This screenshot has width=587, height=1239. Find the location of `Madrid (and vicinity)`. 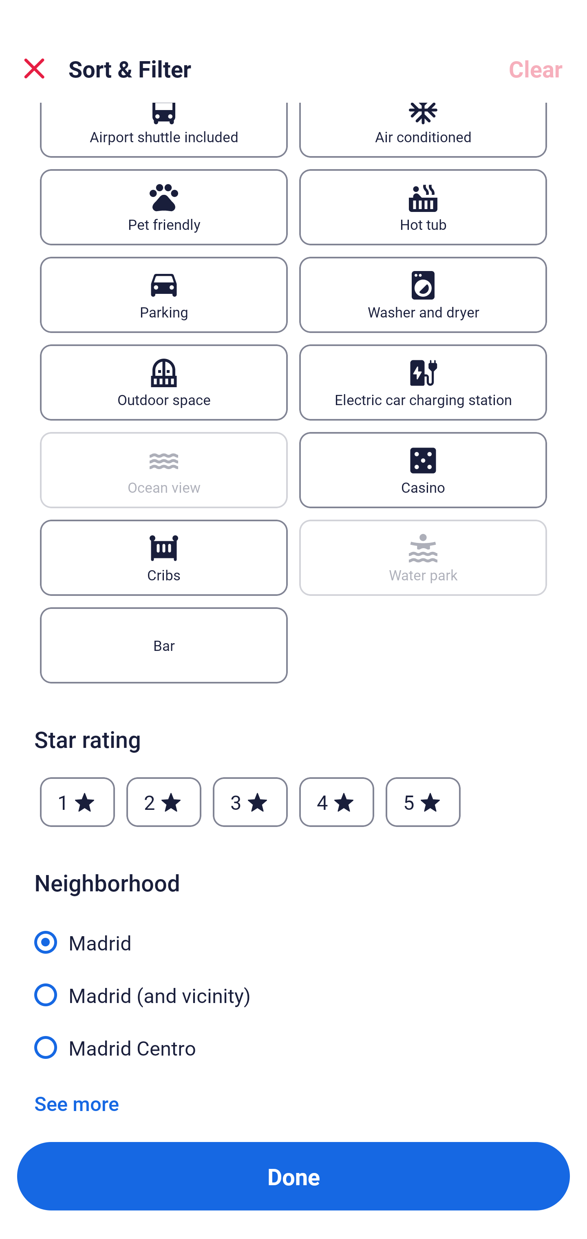

Madrid (and vicinity) is located at coordinates (293, 986).